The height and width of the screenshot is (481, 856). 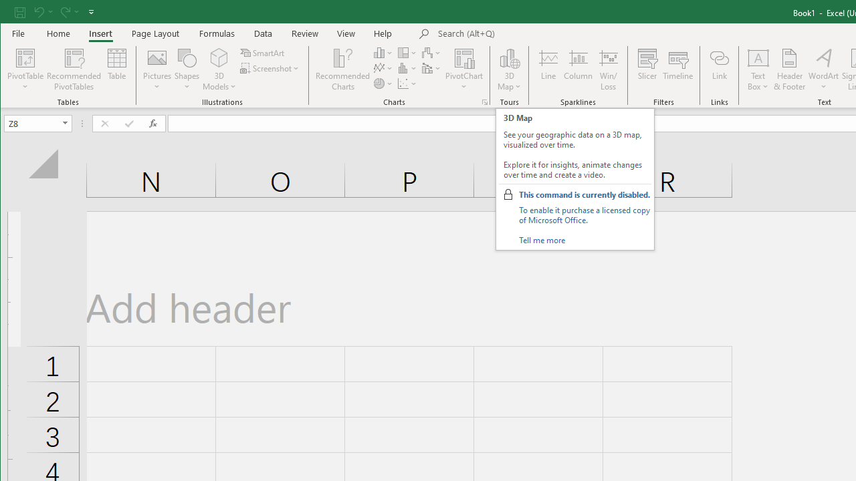 I want to click on PivotChart, so click(x=464, y=69).